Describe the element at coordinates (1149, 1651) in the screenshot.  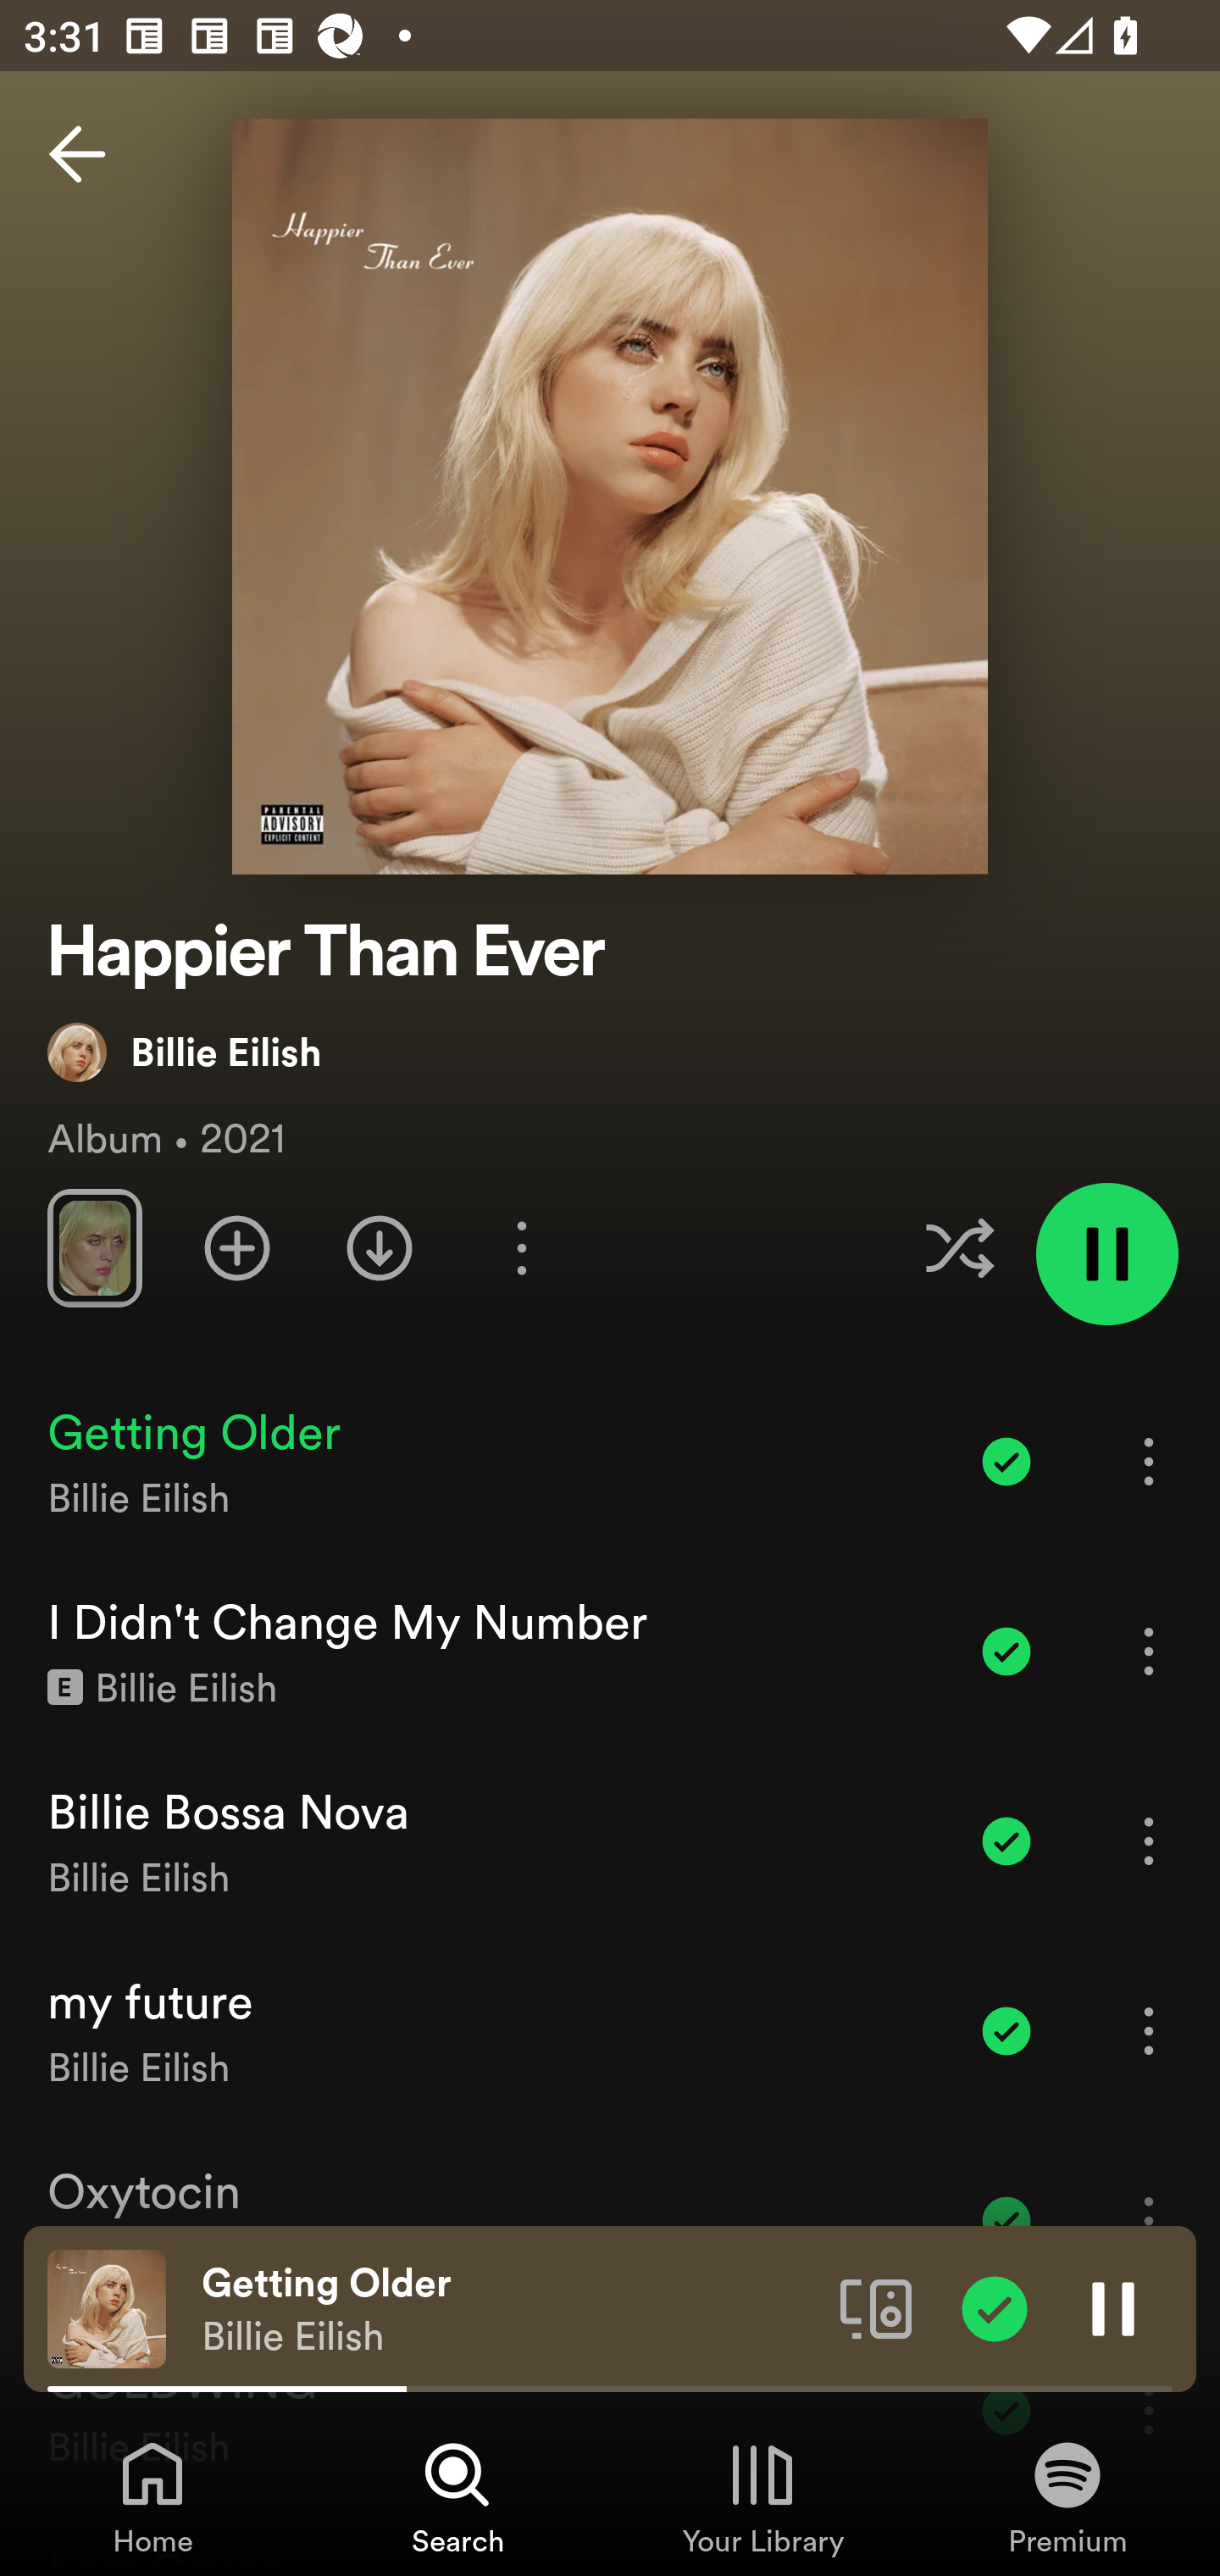
I see `More options for song I Didn't Change My Number` at that location.